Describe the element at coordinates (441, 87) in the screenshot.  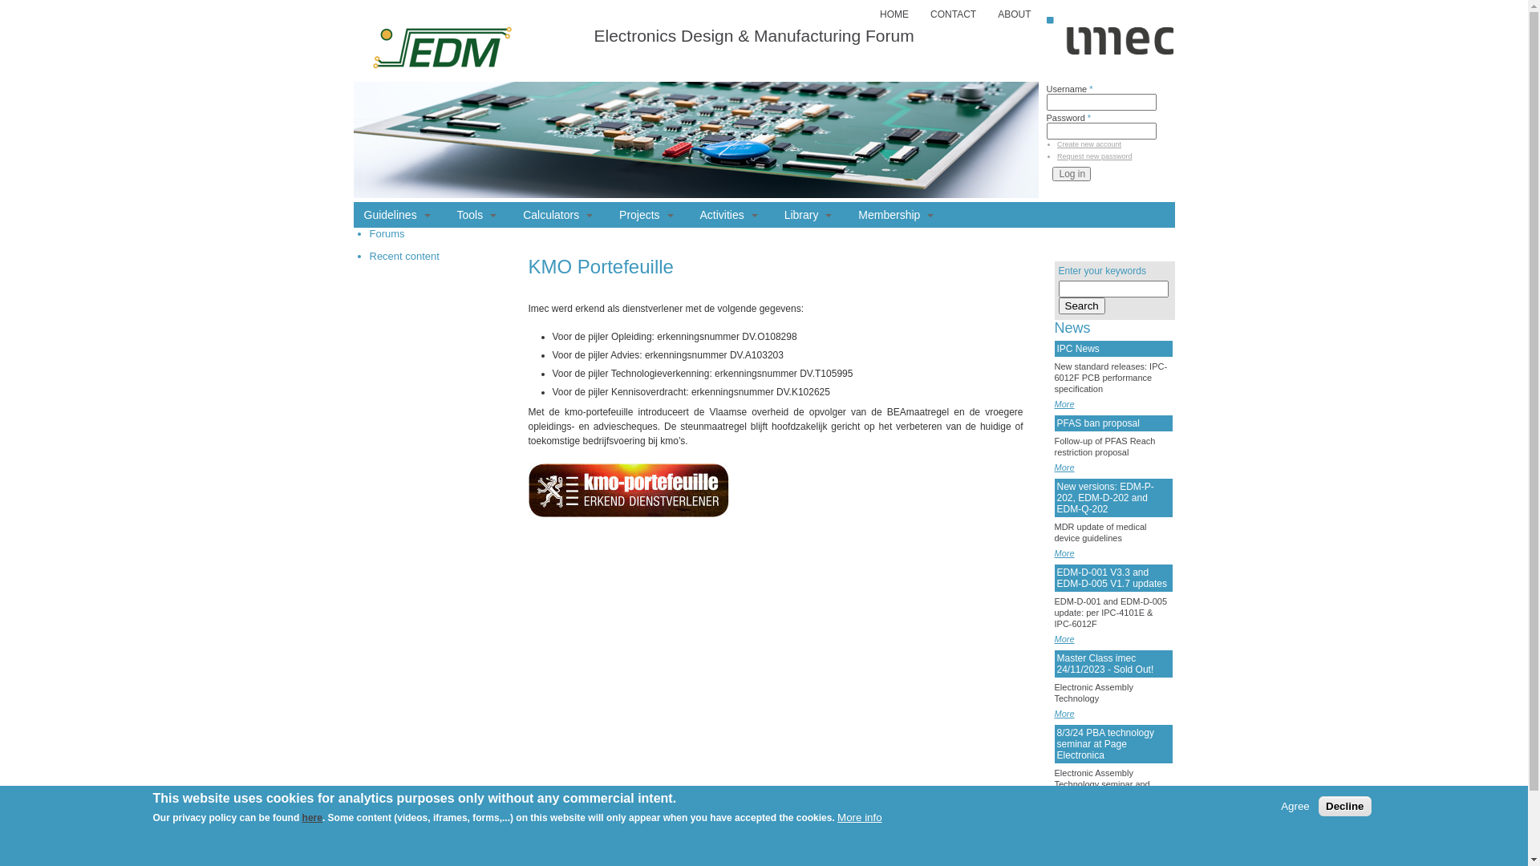
I see `Home` at that location.